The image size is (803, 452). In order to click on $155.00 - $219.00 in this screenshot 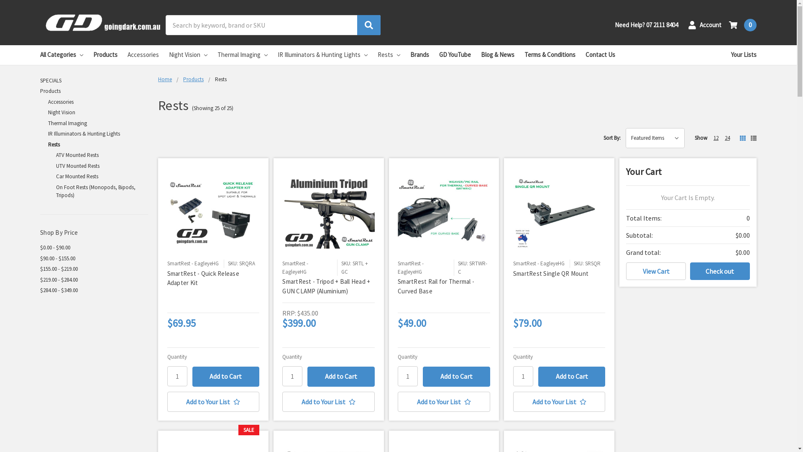, I will do `click(94, 269)`.